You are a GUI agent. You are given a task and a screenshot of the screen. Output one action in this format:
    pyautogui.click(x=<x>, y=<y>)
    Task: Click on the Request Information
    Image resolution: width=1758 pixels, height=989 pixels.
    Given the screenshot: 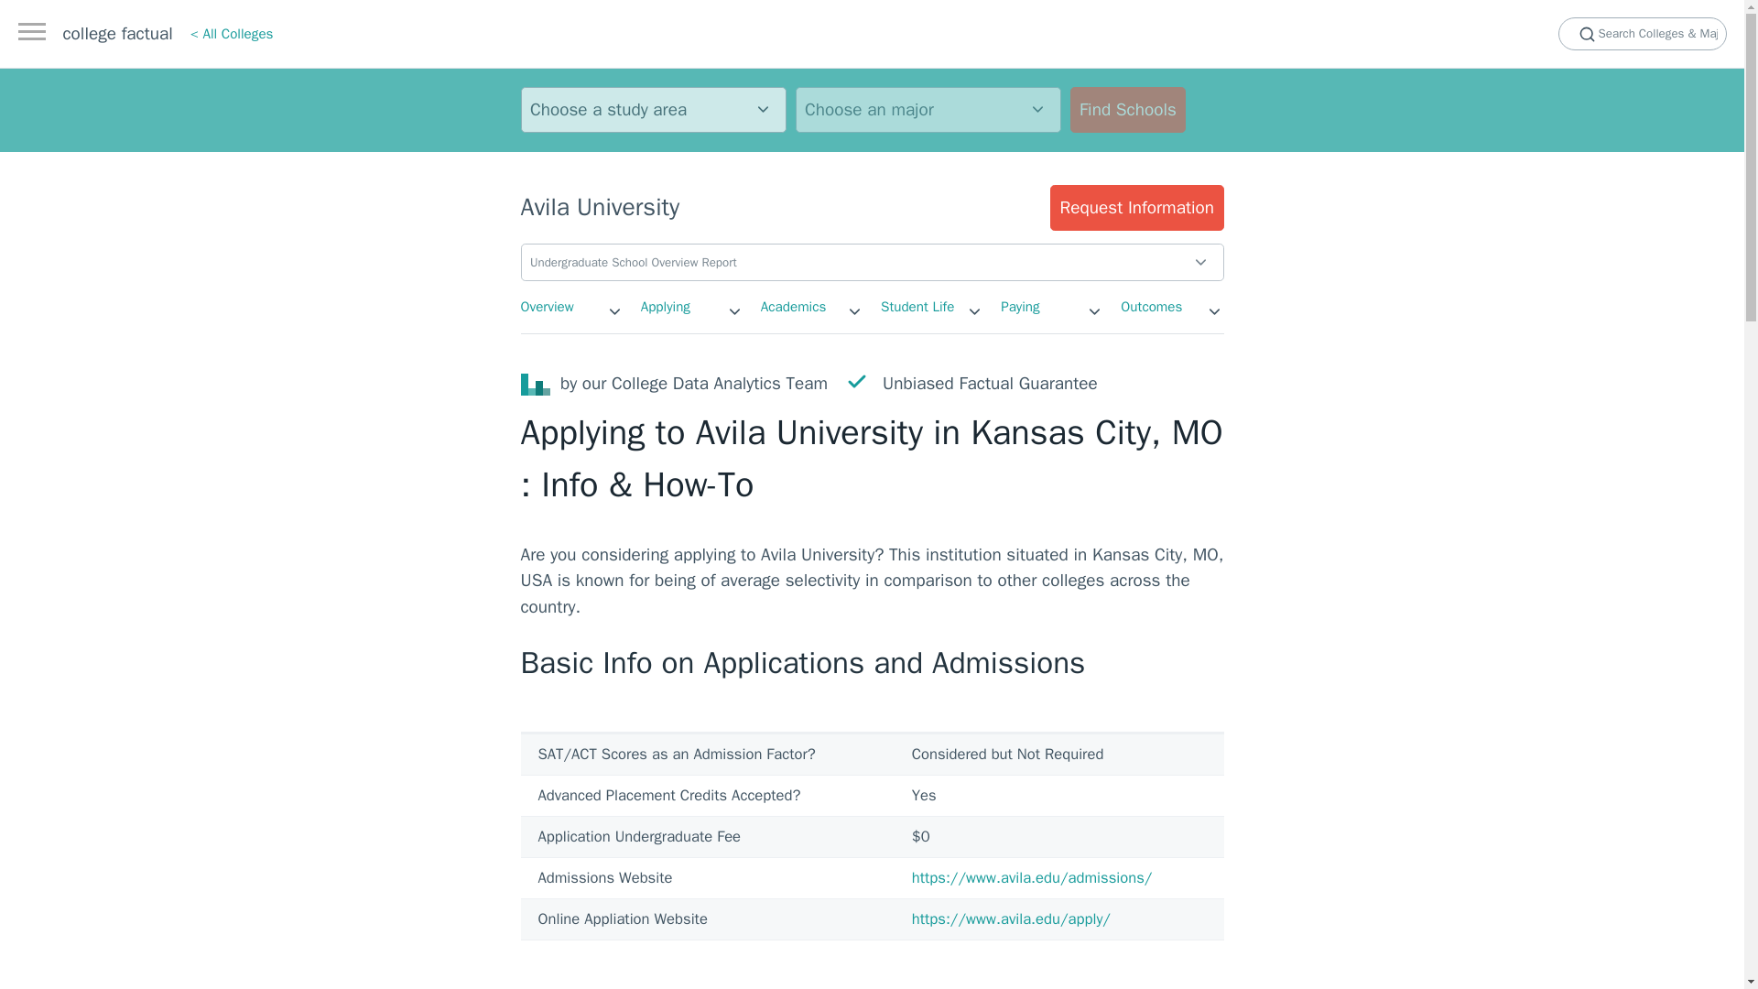 What is the action you would take?
    pyautogui.click(x=1136, y=207)
    